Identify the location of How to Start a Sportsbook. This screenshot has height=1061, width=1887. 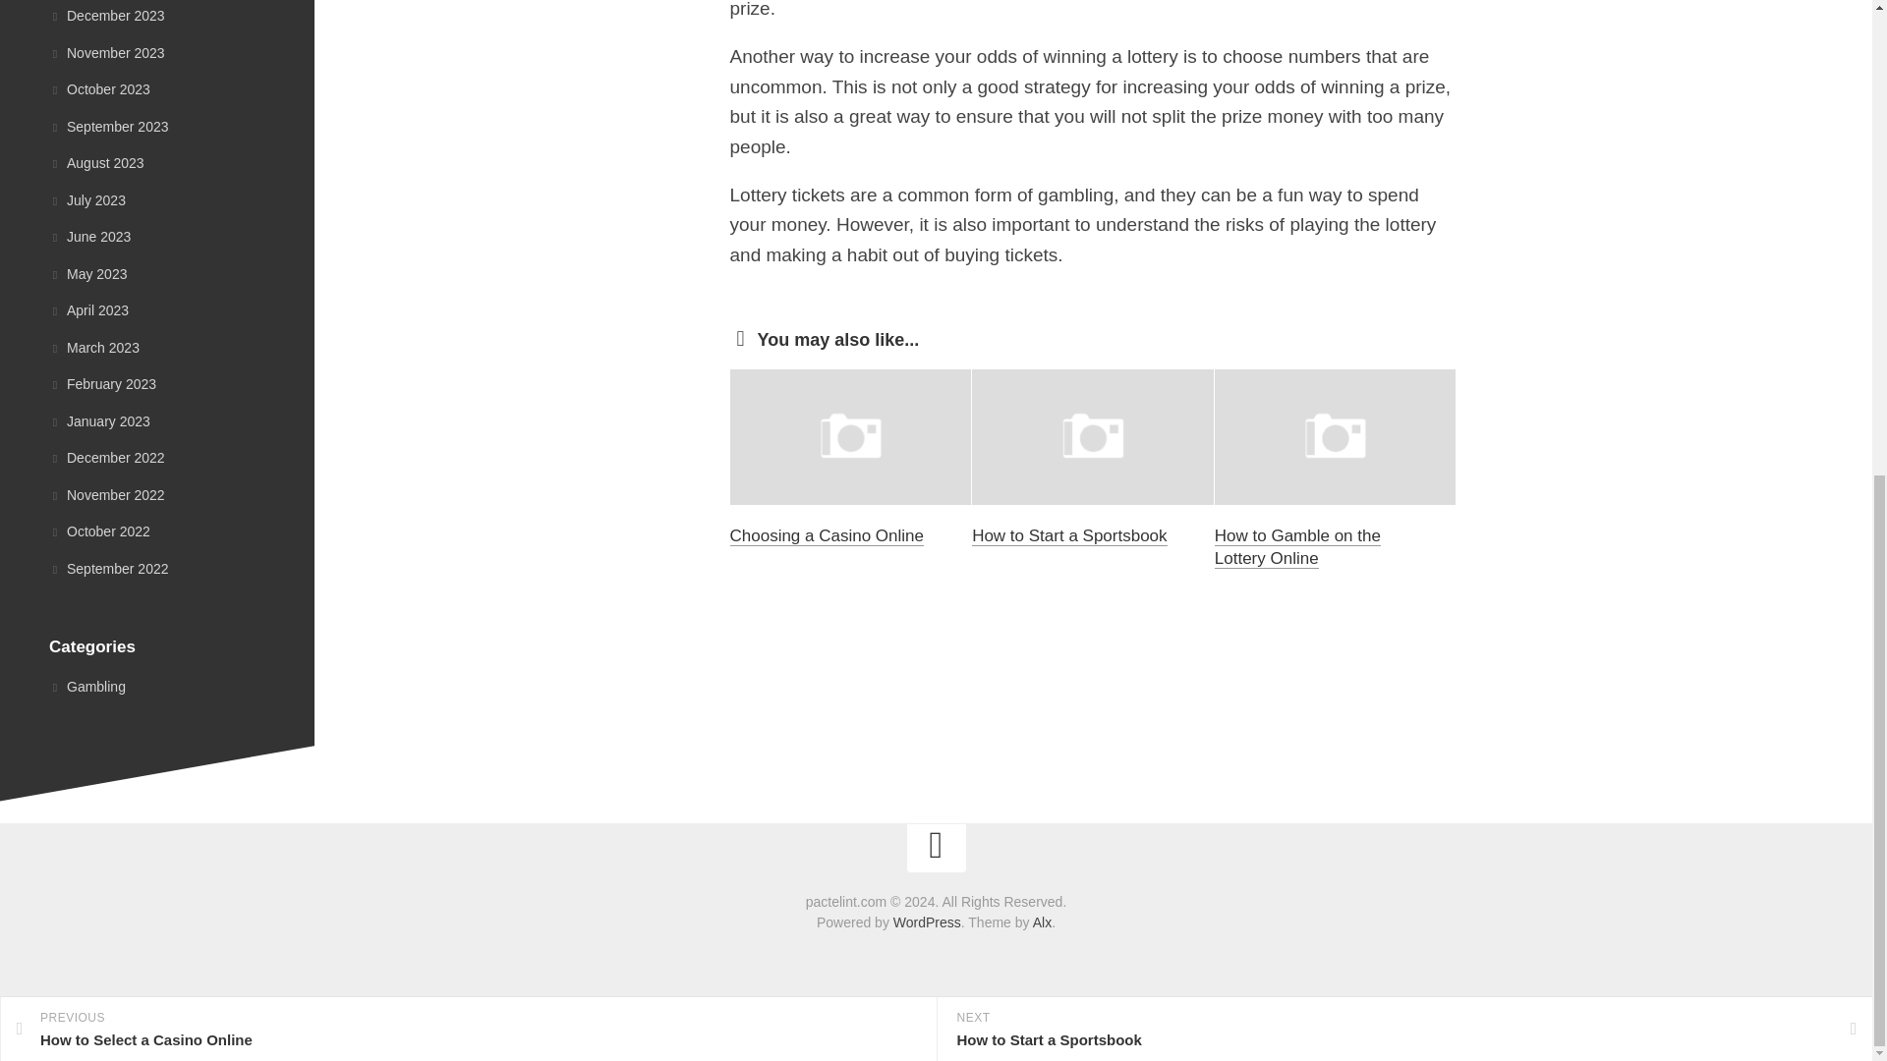
(1068, 535).